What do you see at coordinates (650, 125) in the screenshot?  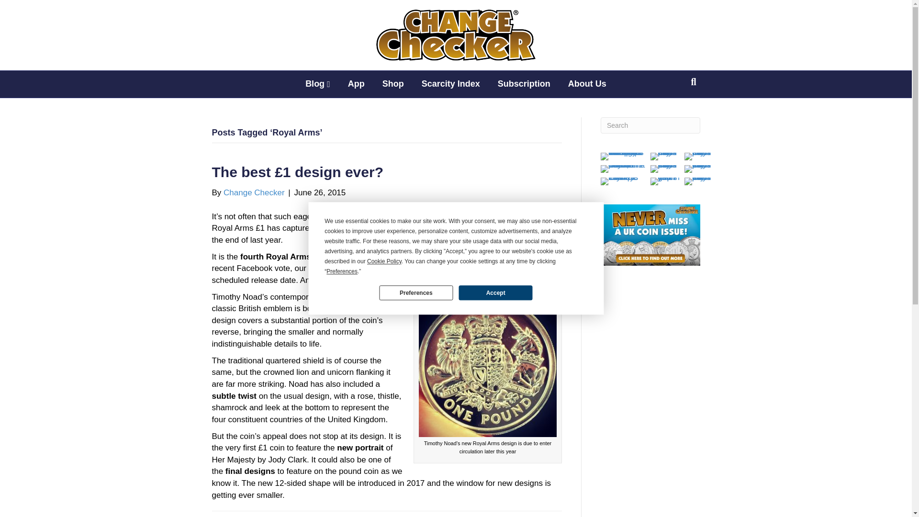 I see `Type and press Enter to search.` at bounding box center [650, 125].